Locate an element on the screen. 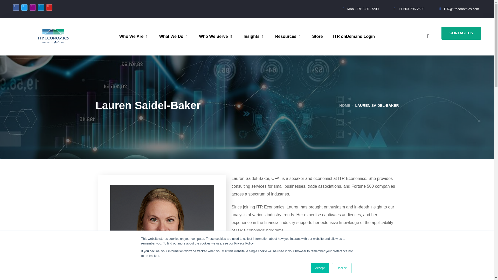  Decline is located at coordinates (341, 268).